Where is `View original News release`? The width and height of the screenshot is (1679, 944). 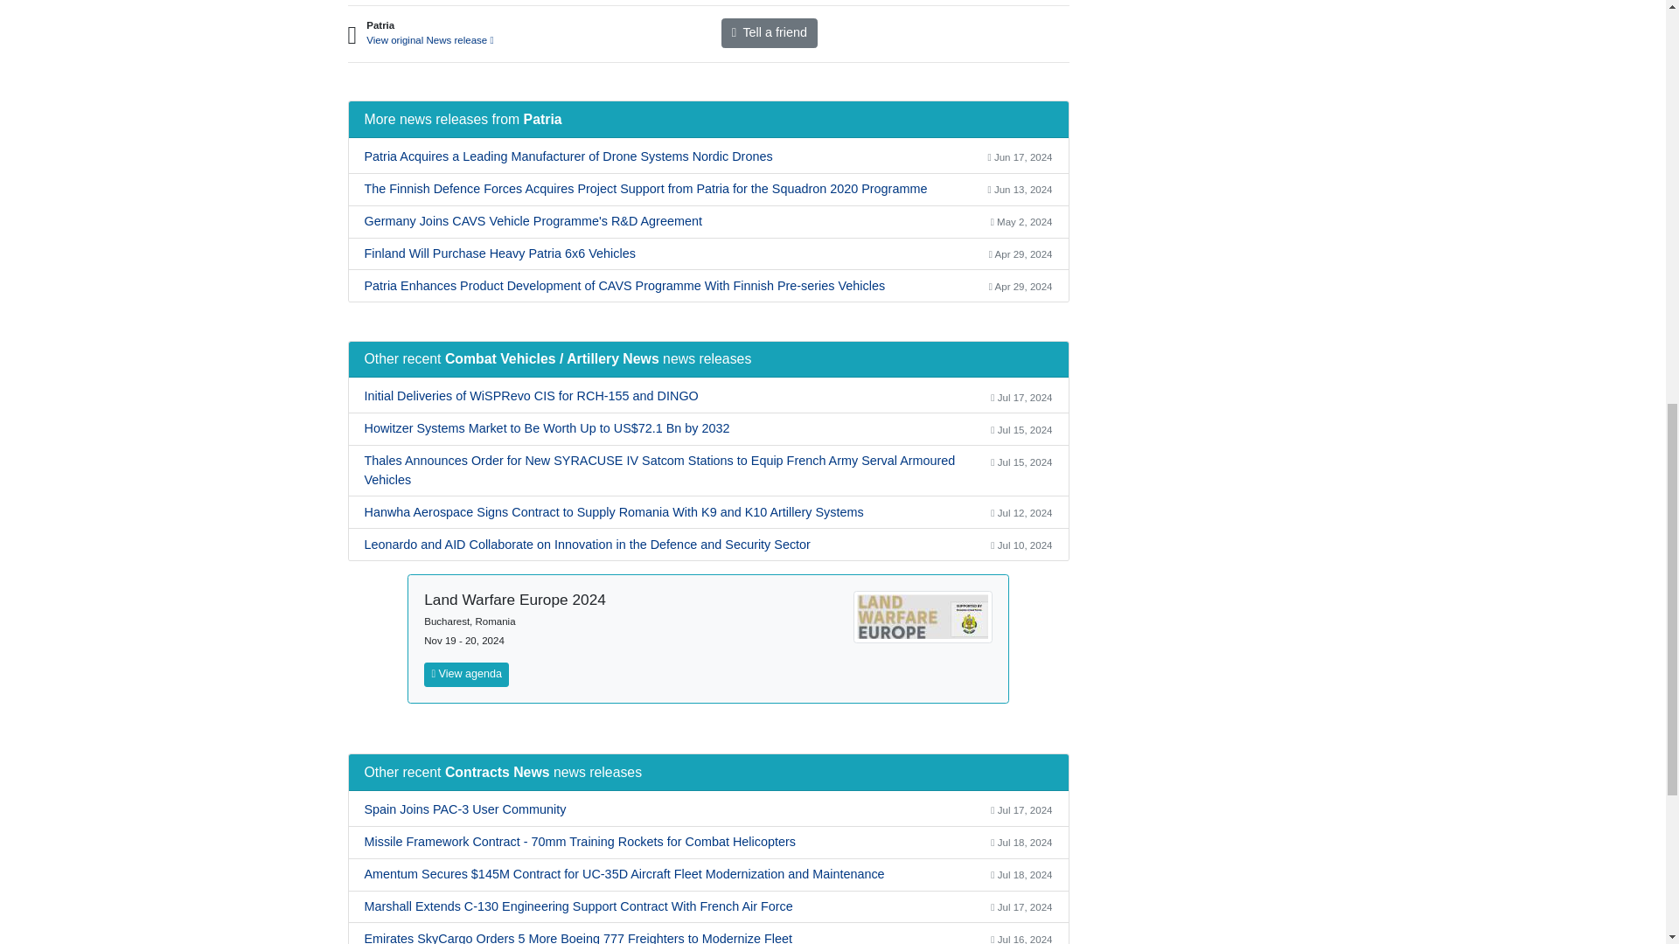
View original News release is located at coordinates (429, 39).